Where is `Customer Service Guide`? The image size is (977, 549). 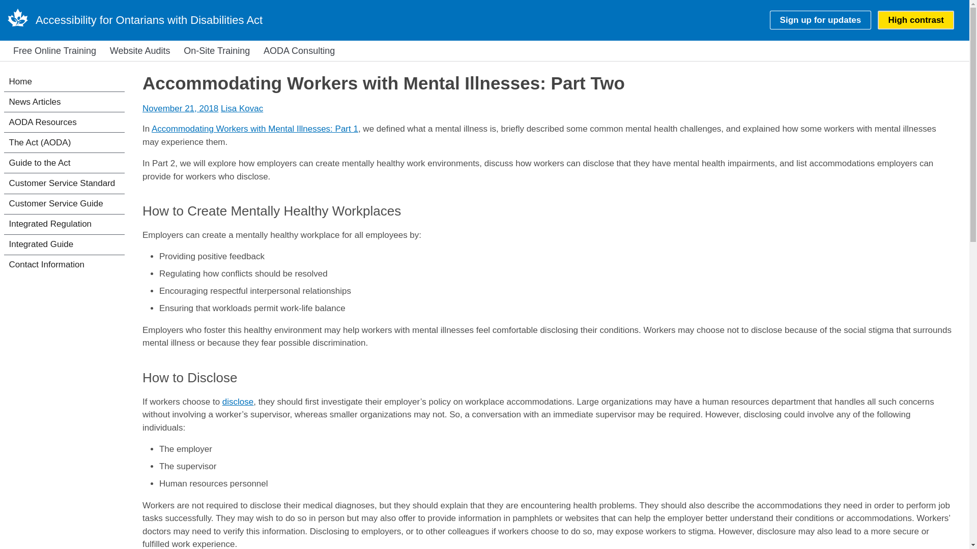
Customer Service Guide is located at coordinates (64, 204).